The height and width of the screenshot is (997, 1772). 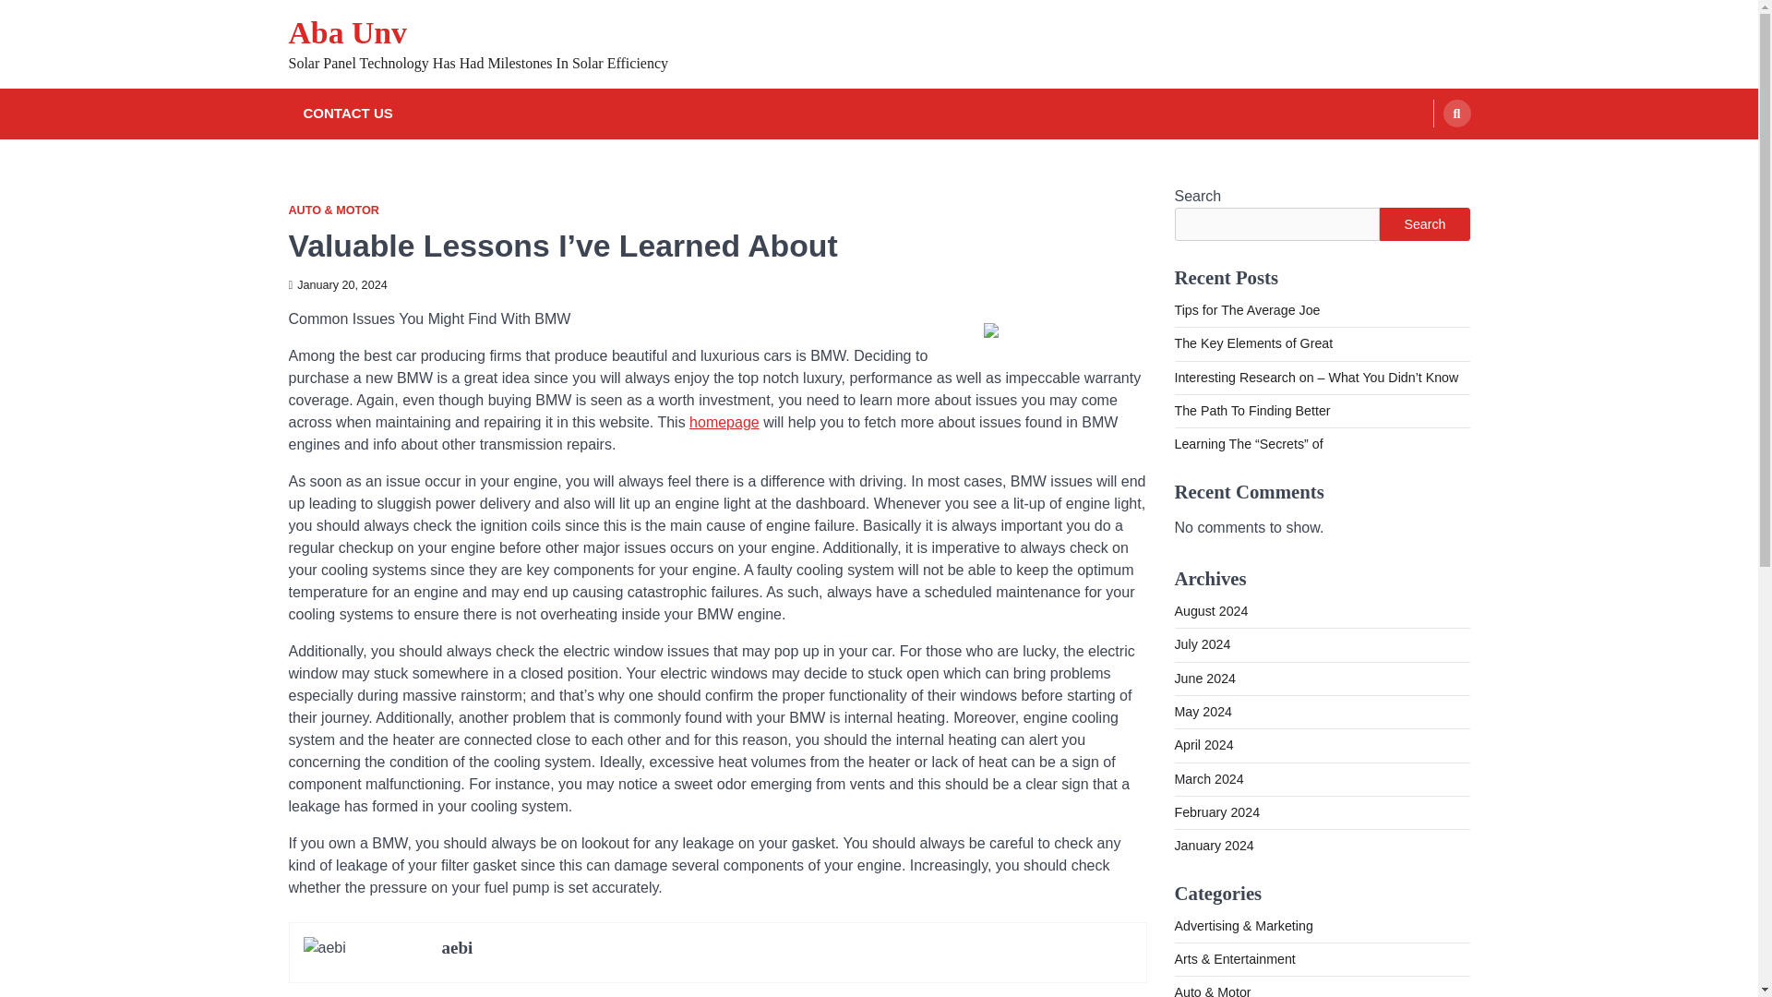 What do you see at coordinates (1203, 678) in the screenshot?
I see `June 2024` at bounding box center [1203, 678].